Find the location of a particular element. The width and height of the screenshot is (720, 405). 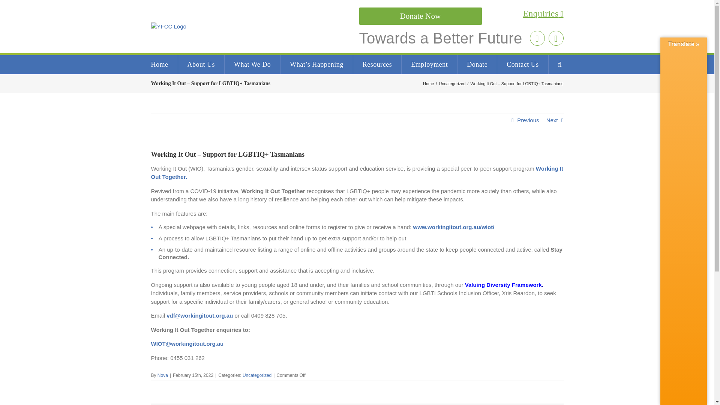

Home is located at coordinates (159, 64).